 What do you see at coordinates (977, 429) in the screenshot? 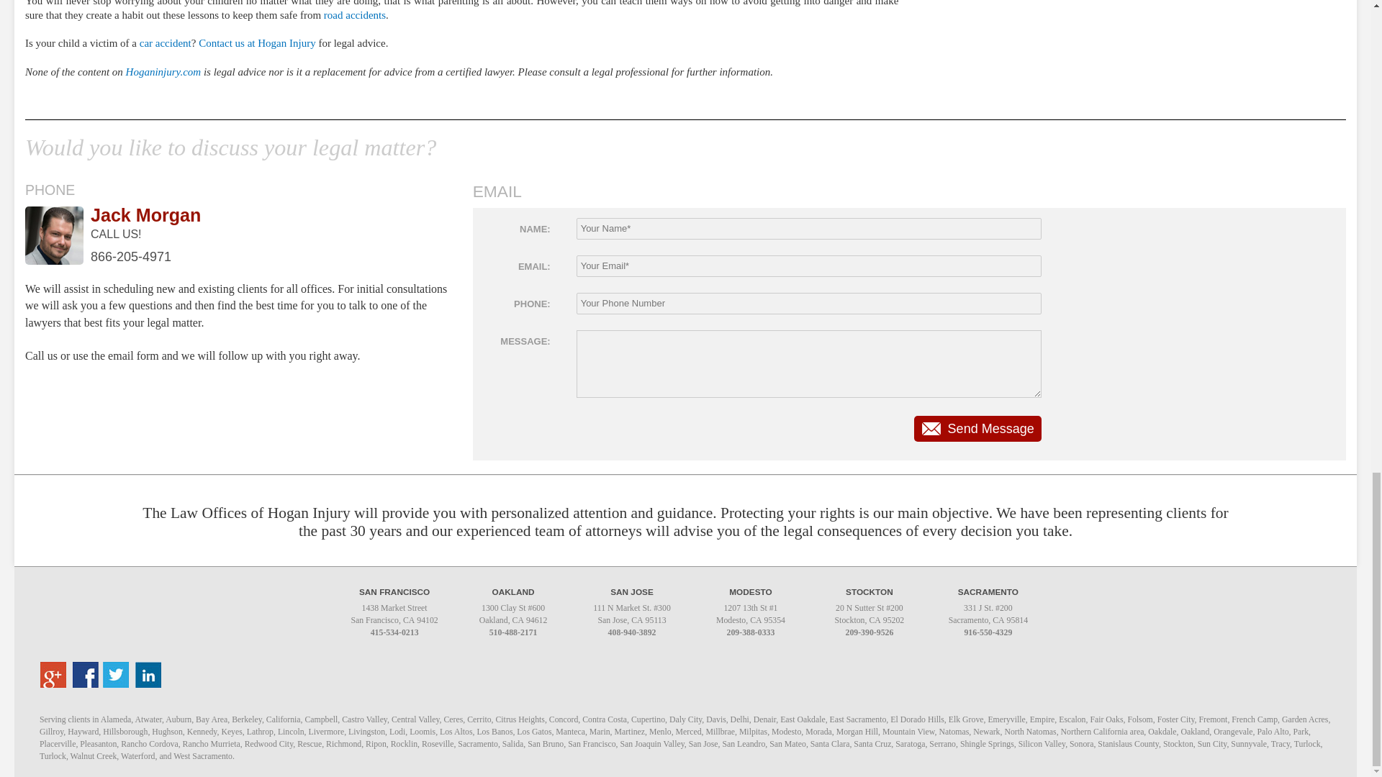
I see `Send Message` at bounding box center [977, 429].